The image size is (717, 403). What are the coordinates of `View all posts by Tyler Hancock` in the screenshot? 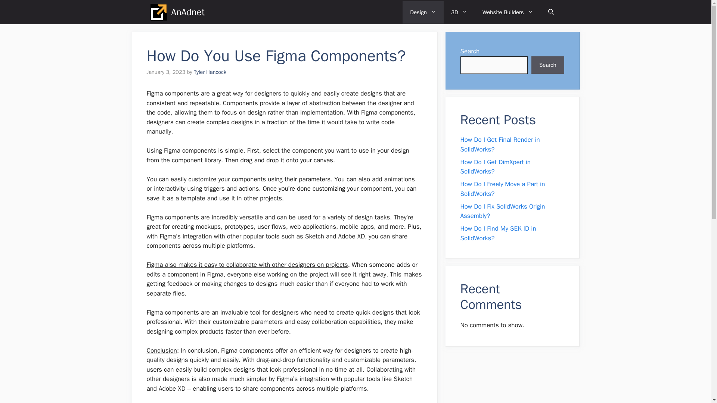 It's located at (210, 72).